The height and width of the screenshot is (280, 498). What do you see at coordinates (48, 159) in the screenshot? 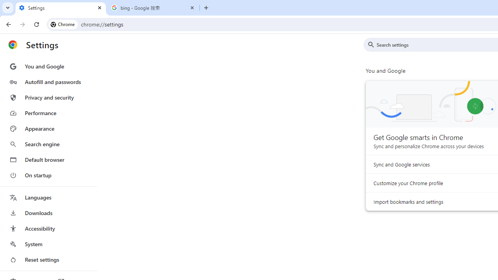
I see `Default browser` at bounding box center [48, 159].